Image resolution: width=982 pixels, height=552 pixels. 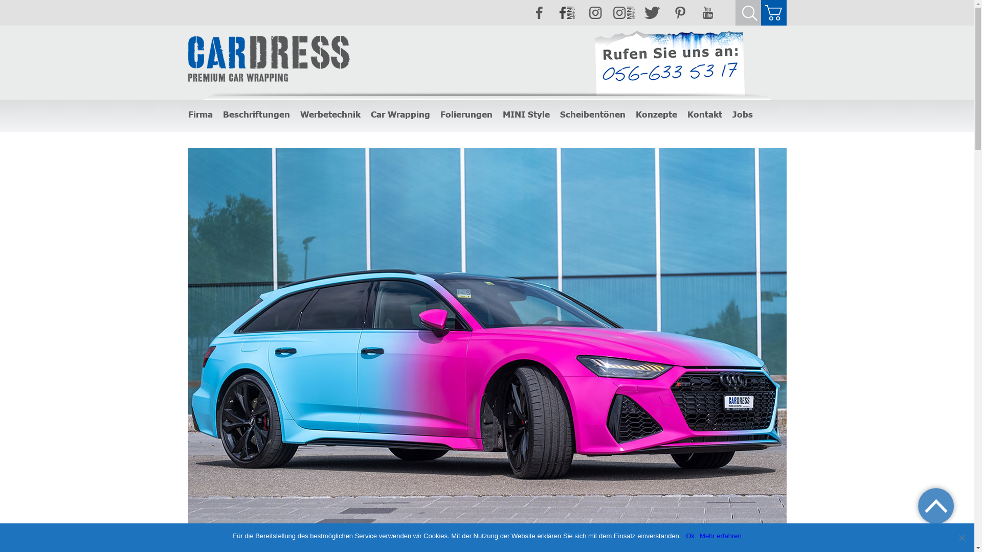 What do you see at coordinates (466, 114) in the screenshot?
I see `Folierungen` at bounding box center [466, 114].